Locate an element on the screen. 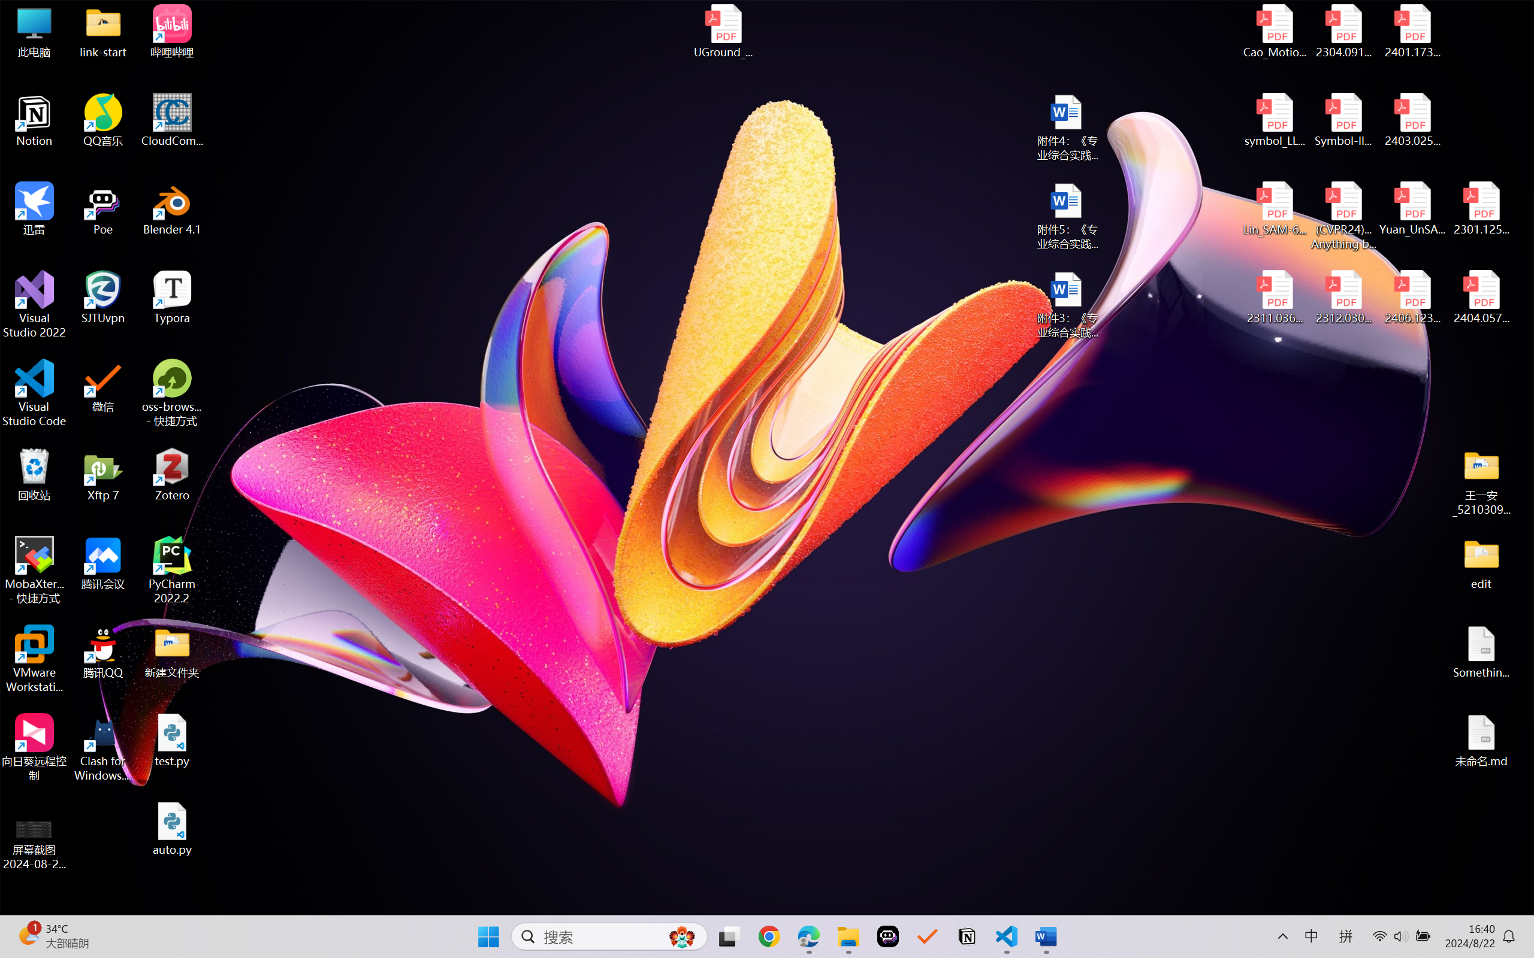  UGround_paper.pdf is located at coordinates (723, 31).